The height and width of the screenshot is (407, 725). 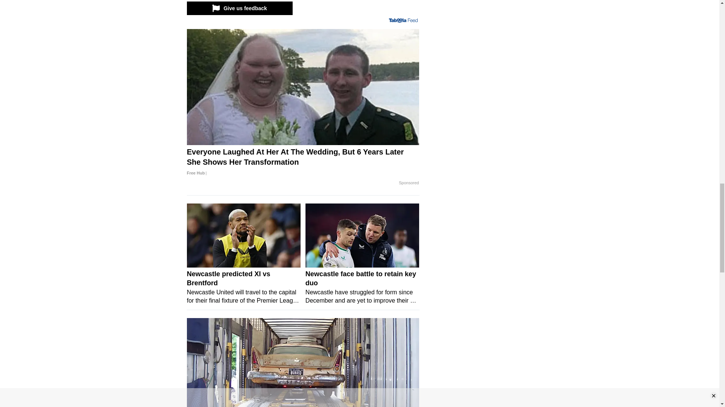 I want to click on Sponsored, so click(x=409, y=183).